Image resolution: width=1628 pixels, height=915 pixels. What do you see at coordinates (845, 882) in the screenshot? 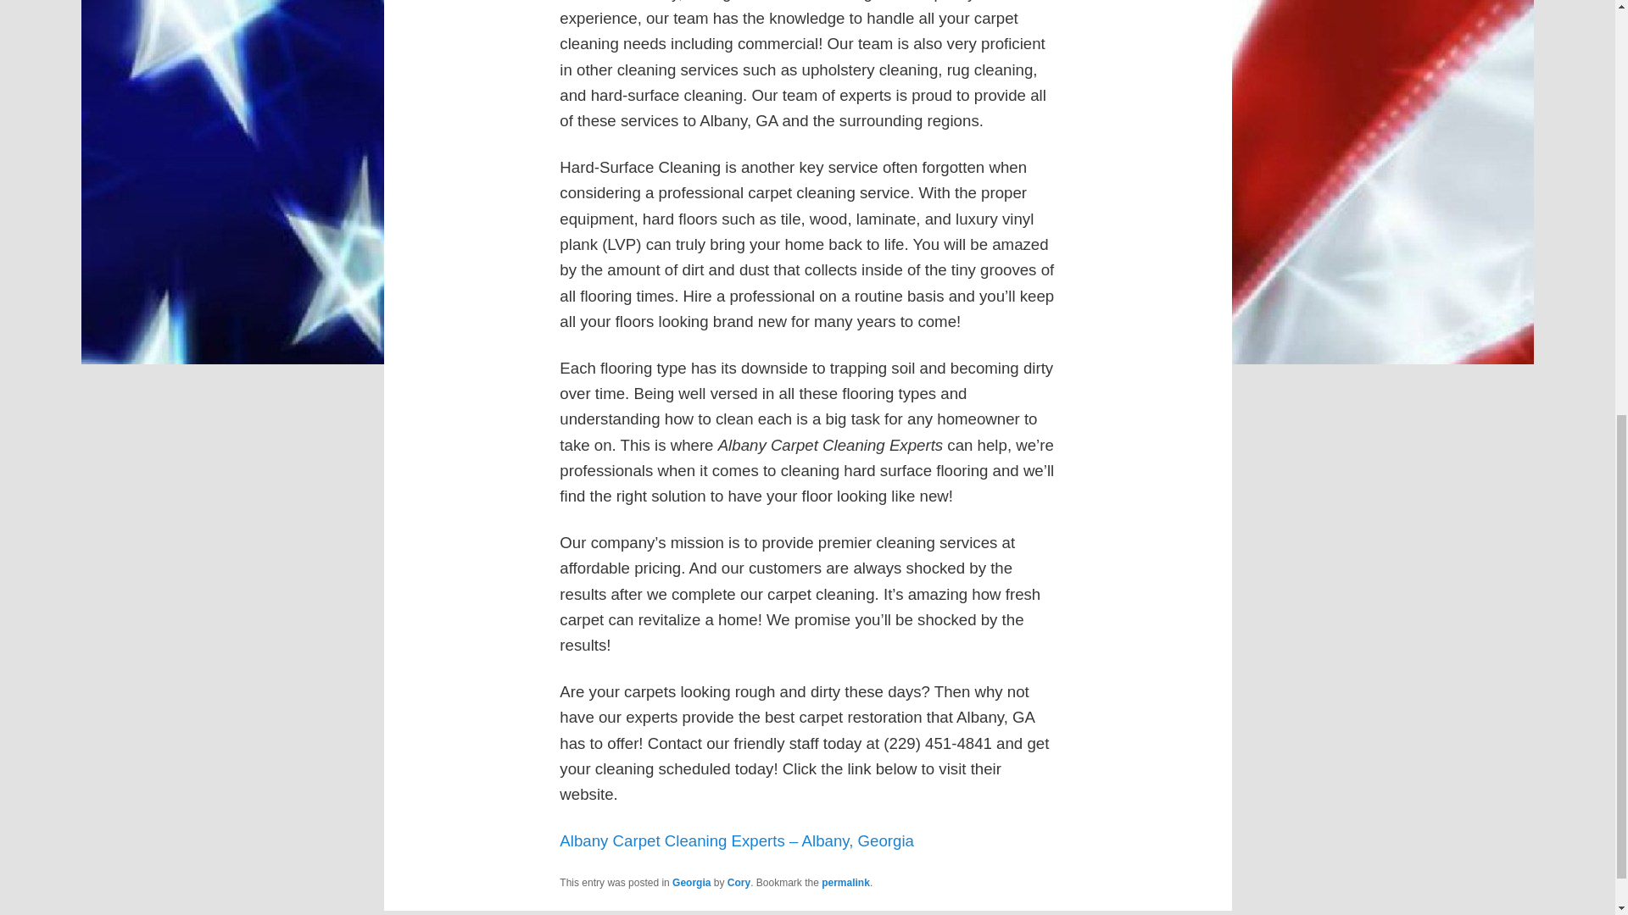
I see `Permalink to Albany Carpet Cleaning Experts` at bounding box center [845, 882].